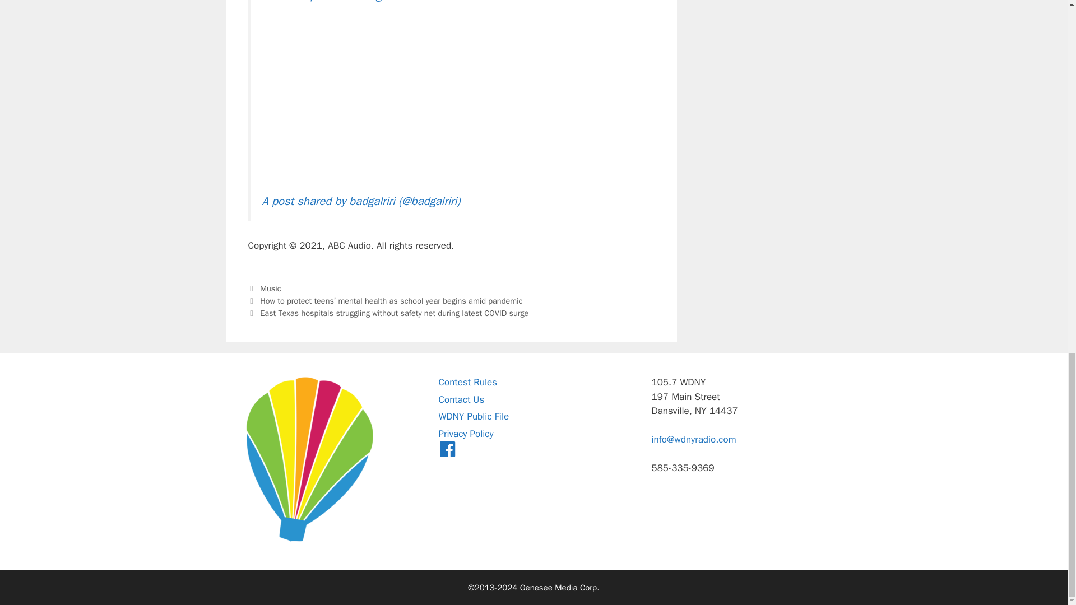  What do you see at coordinates (467, 382) in the screenshot?
I see `Contest Rules` at bounding box center [467, 382].